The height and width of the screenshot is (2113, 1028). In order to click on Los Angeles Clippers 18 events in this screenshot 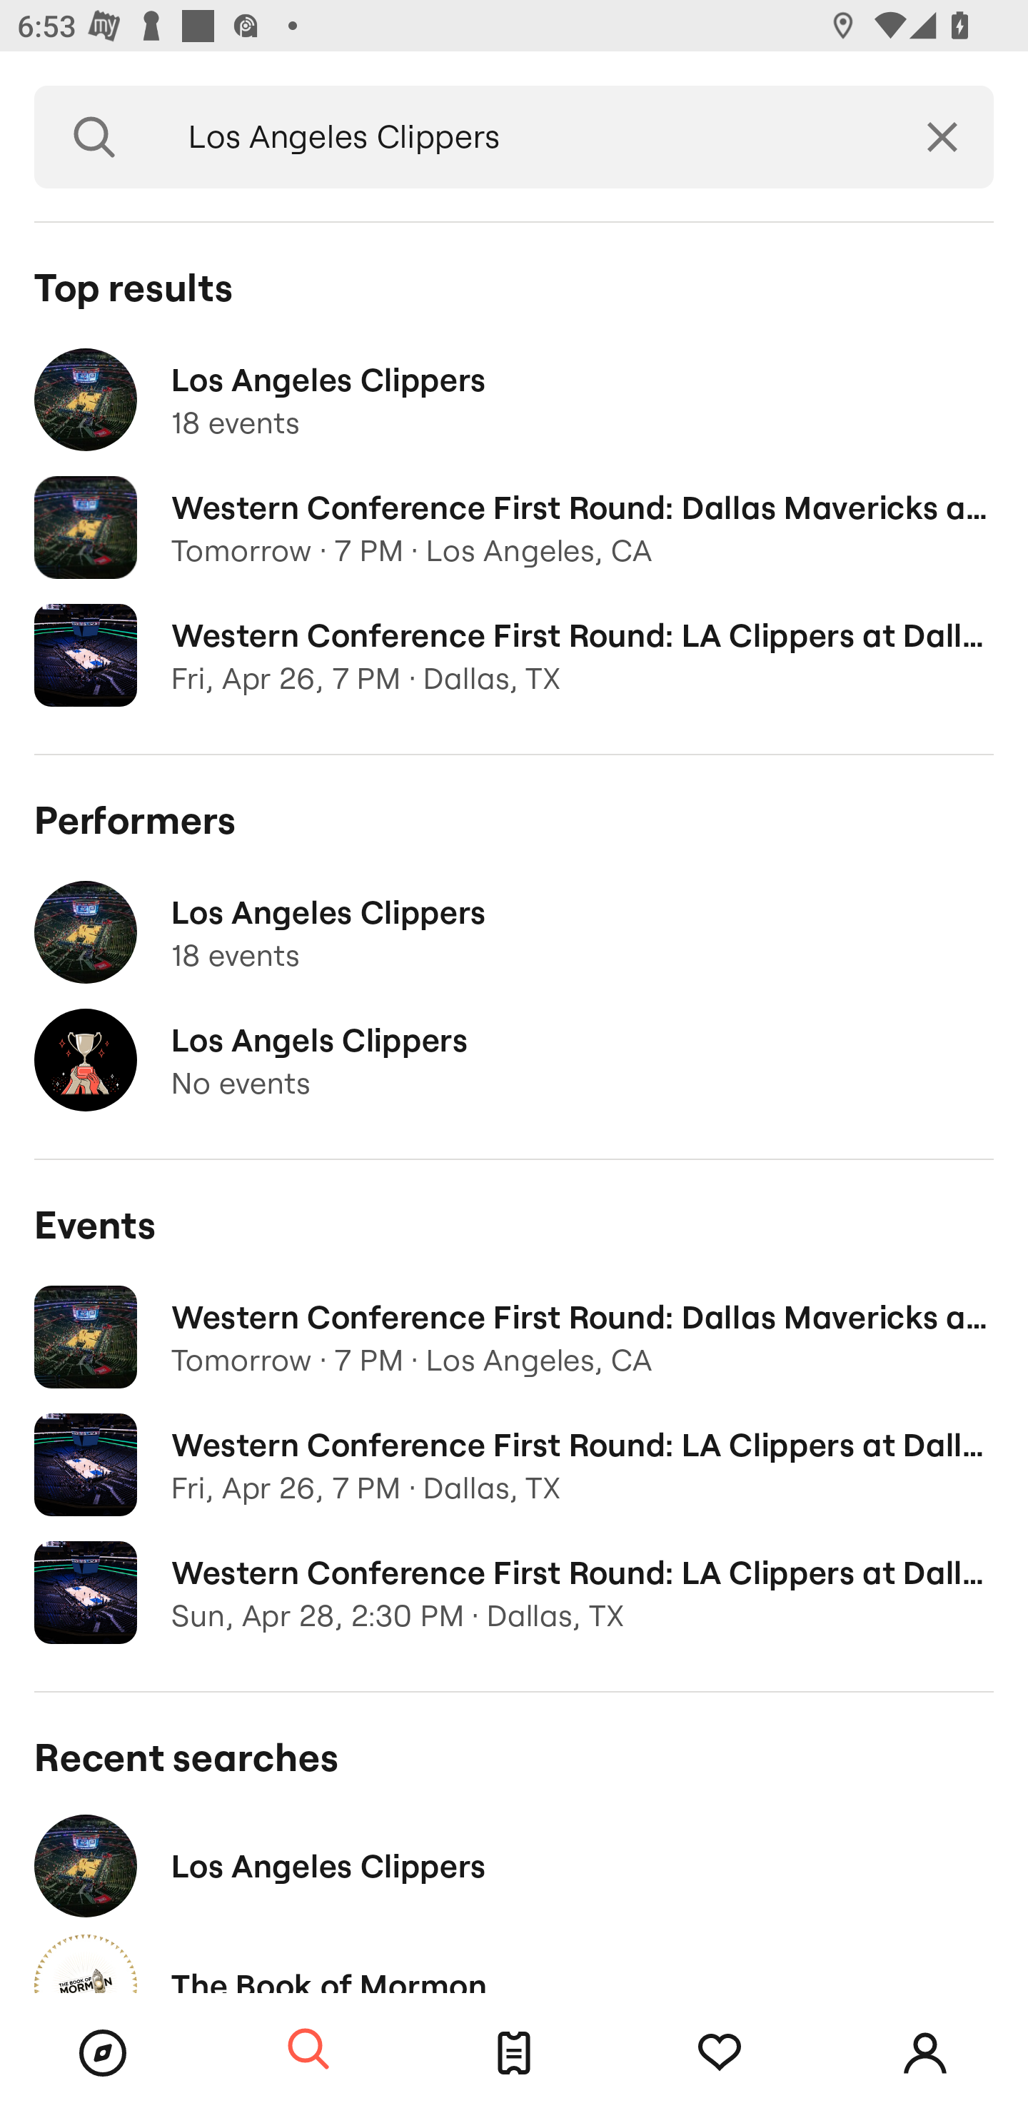, I will do `click(514, 932)`.